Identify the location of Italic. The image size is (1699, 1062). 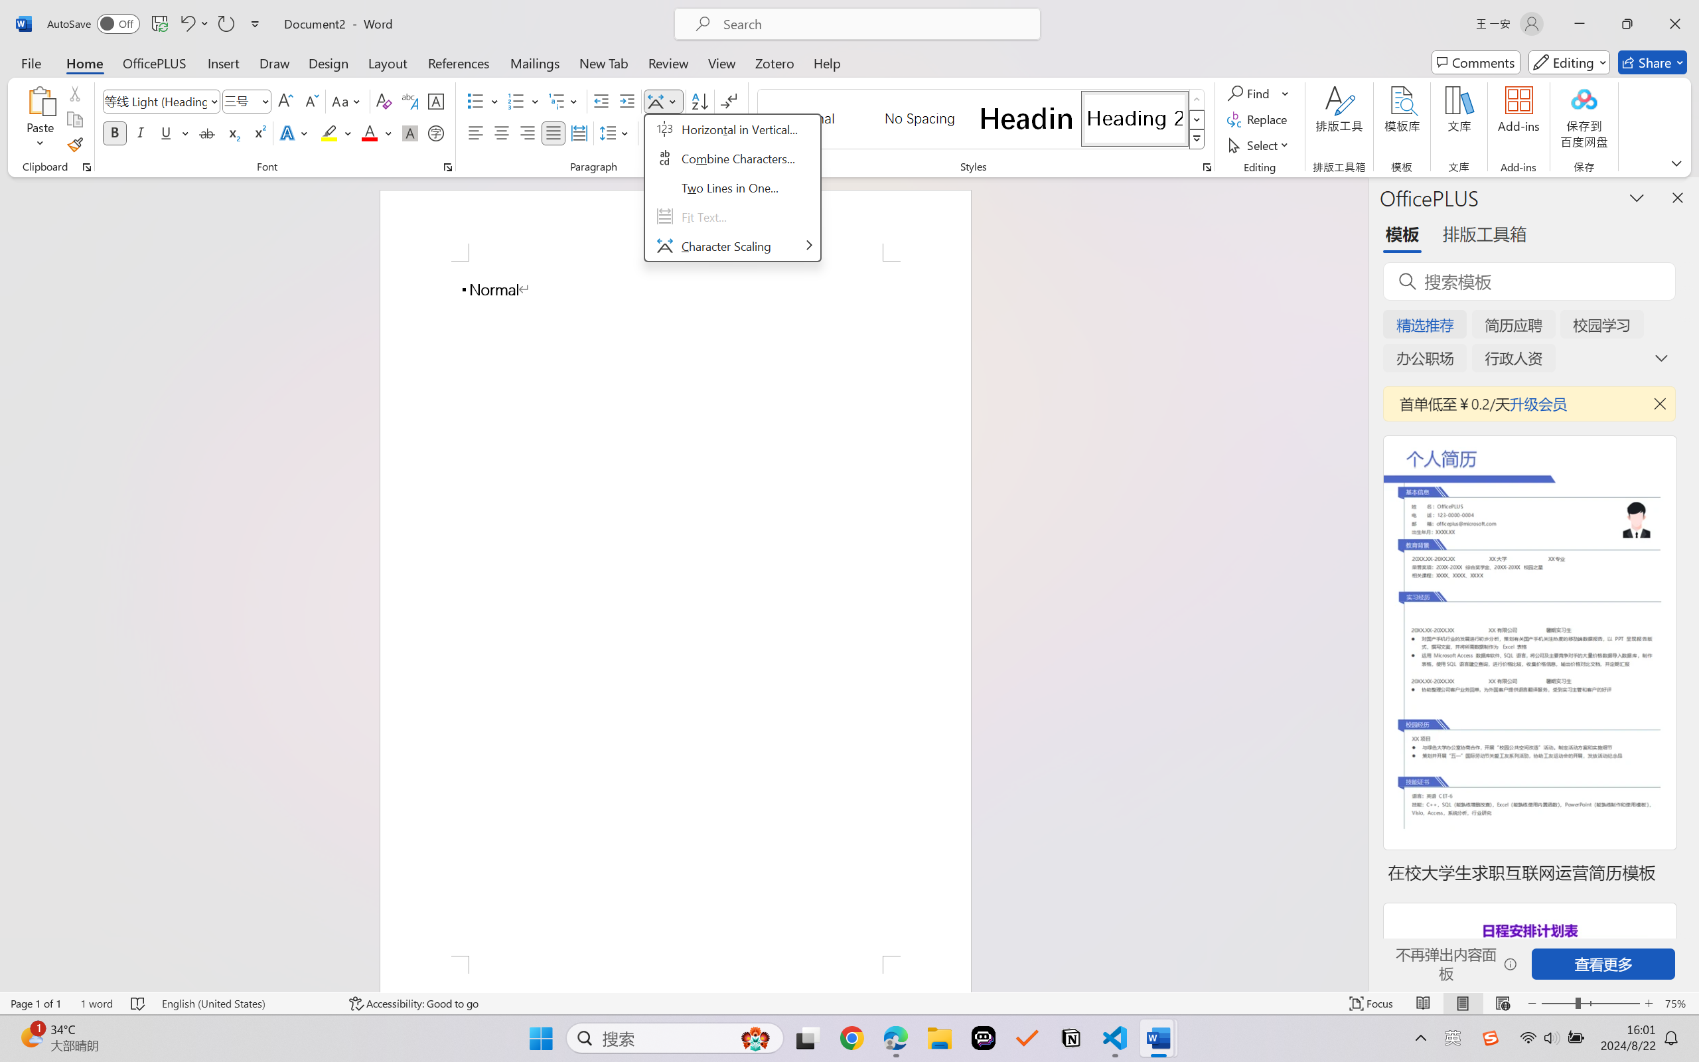
(141, 133).